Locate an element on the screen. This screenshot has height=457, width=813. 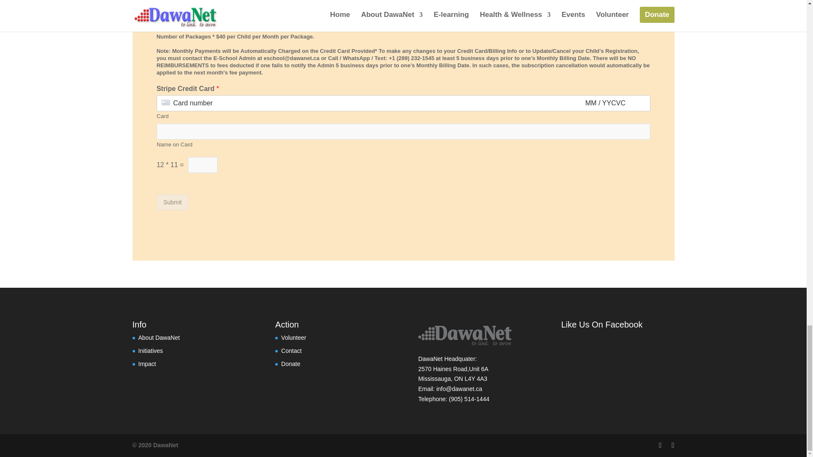
Impact is located at coordinates (147, 364).